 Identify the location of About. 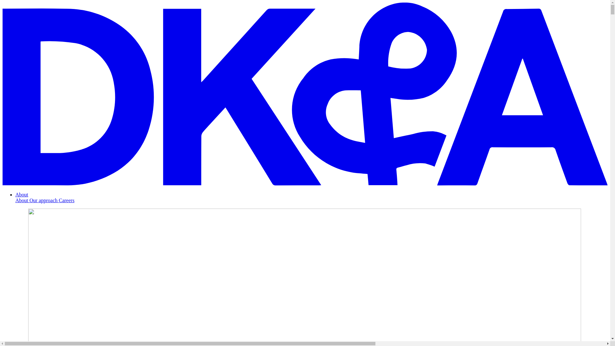
(22, 200).